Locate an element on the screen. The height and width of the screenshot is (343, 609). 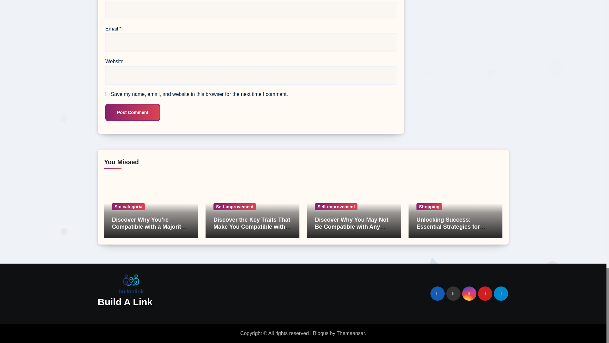
yes is located at coordinates (107, 94).